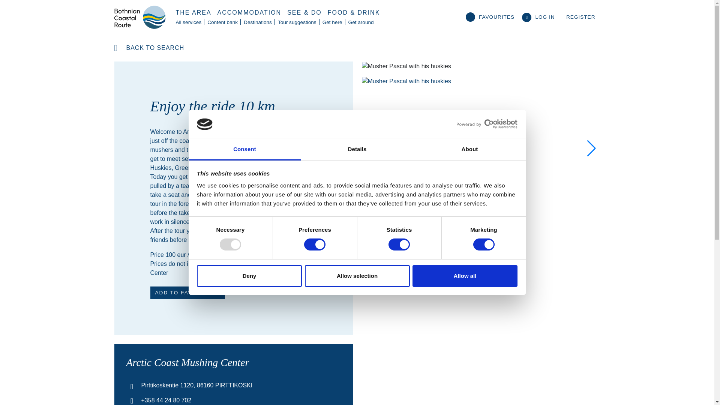 The width and height of the screenshot is (720, 405). Describe the element at coordinates (361, 22) in the screenshot. I see `Get around` at that location.